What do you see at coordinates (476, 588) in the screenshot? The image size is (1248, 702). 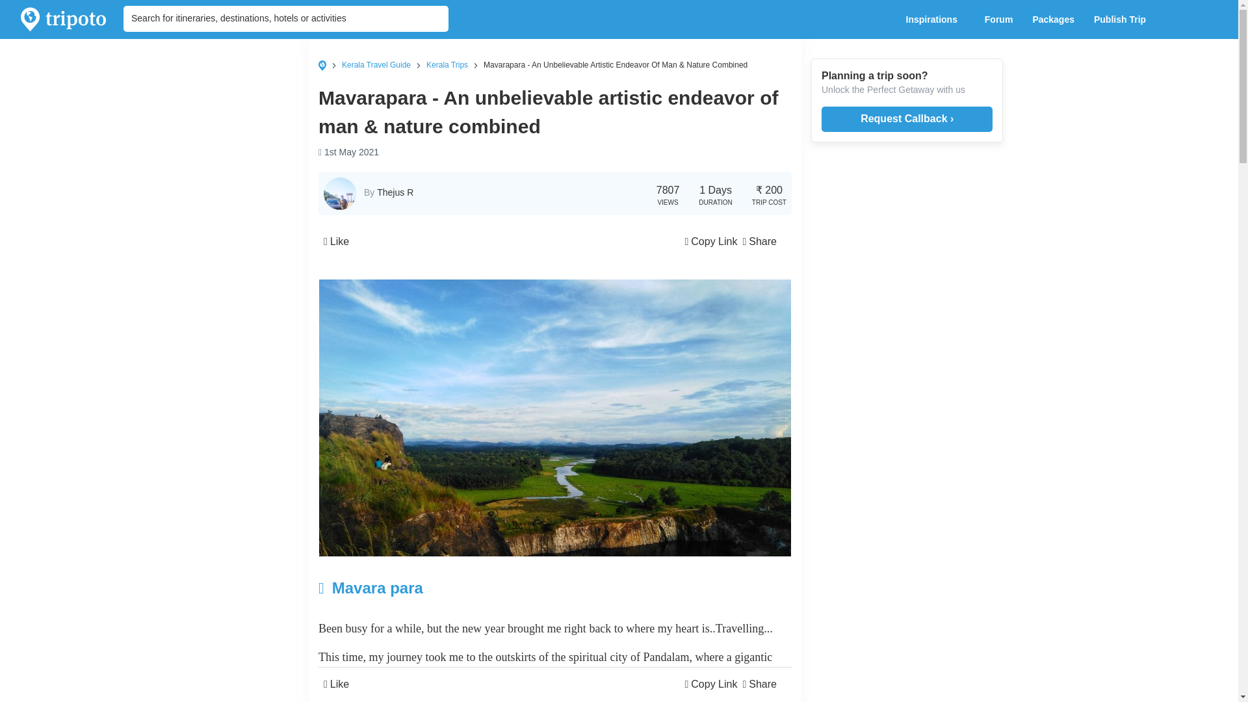 I see `Mavara para` at bounding box center [476, 588].